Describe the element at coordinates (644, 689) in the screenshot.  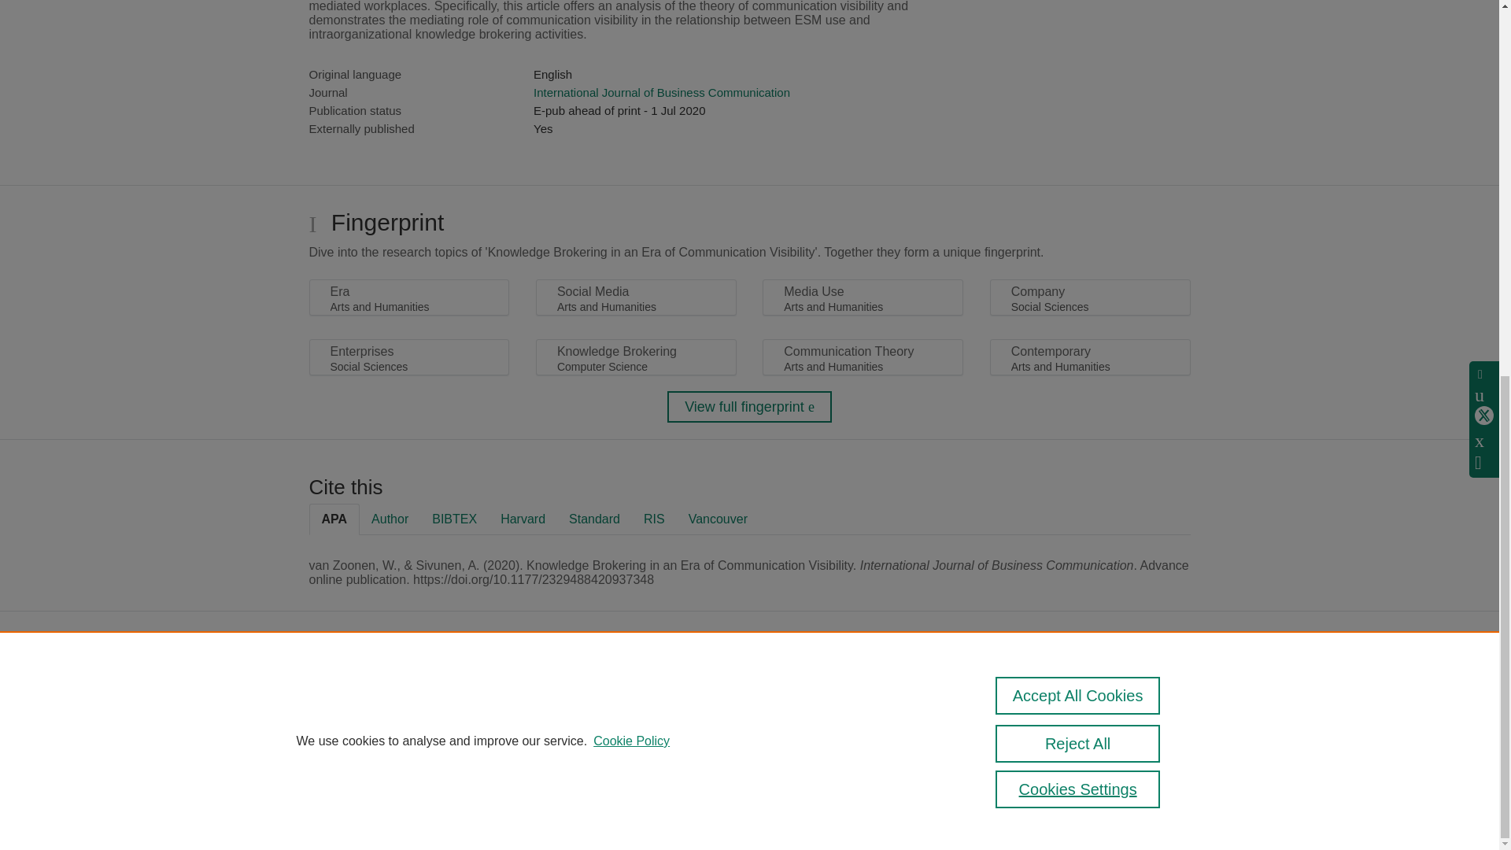
I see `Pure` at that location.